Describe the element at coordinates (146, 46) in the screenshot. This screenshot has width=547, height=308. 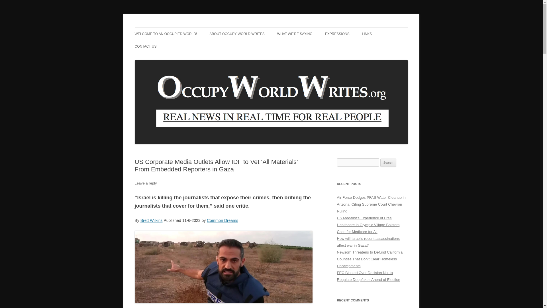
I see `CONTACT US!` at that location.